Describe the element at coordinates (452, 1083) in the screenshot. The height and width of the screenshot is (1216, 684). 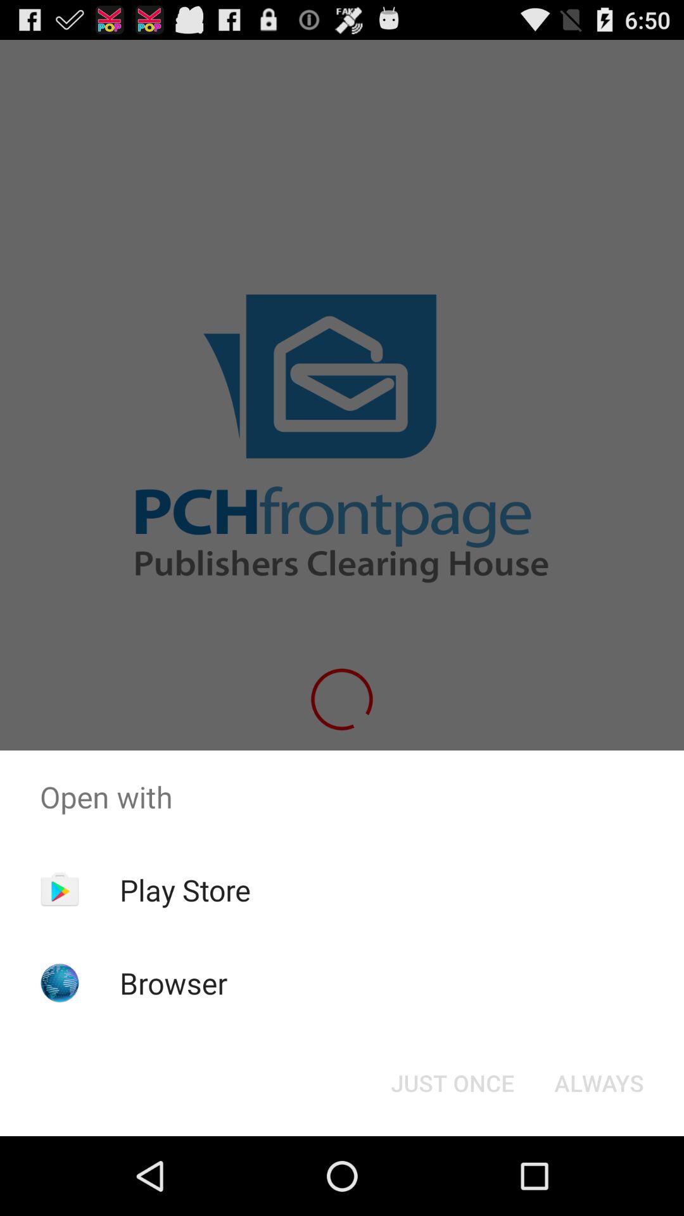
I see `choose the app below open with` at that location.